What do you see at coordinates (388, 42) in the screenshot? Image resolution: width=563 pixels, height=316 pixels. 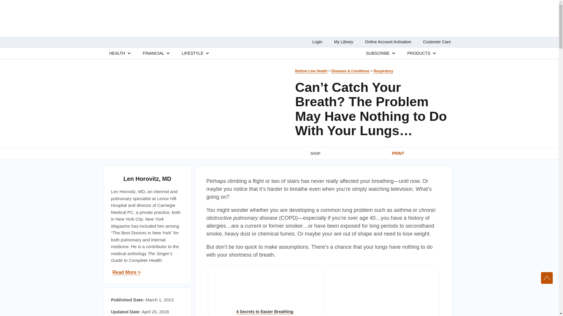 I see `Online Account Activation` at bounding box center [388, 42].